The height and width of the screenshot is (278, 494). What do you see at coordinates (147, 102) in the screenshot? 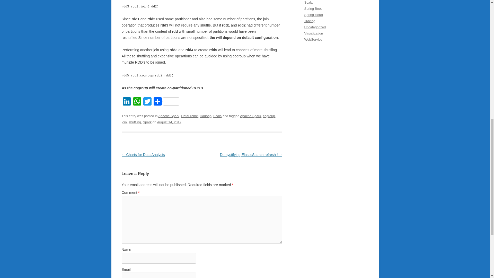
I see `Twitter` at bounding box center [147, 102].